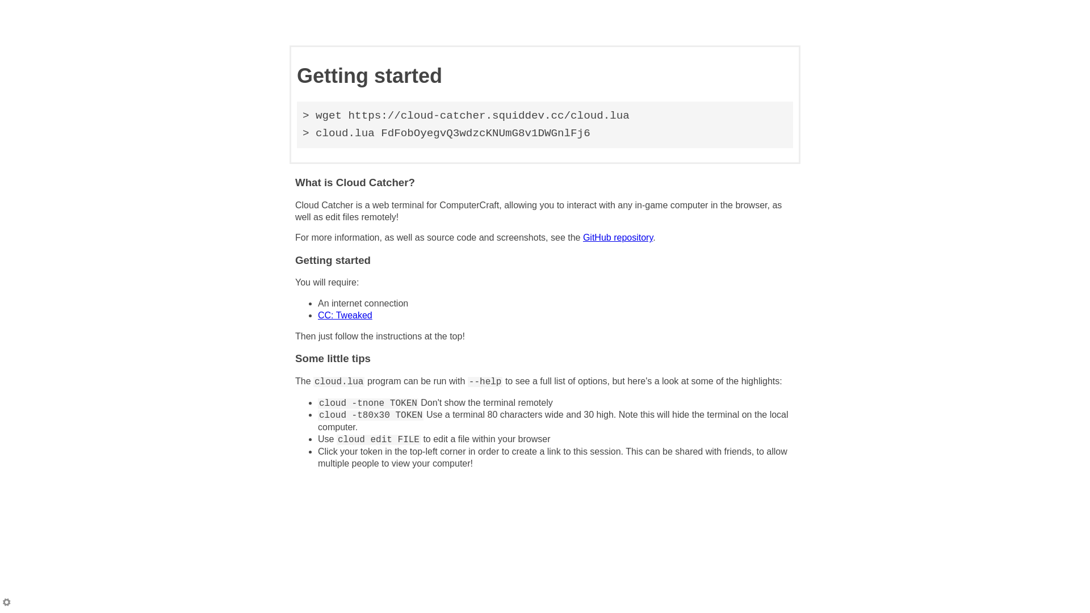 This screenshot has width=1090, height=613. Describe the element at coordinates (618, 237) in the screenshot. I see `GitHub repository` at that location.